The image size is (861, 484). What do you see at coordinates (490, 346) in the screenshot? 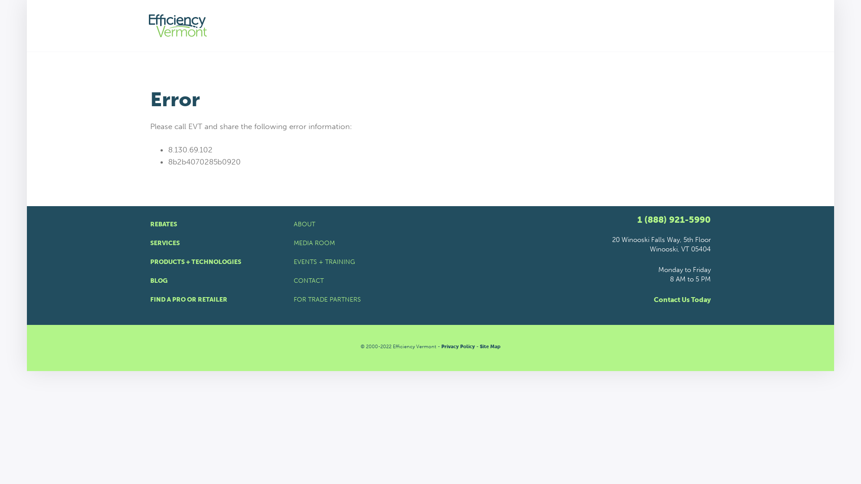
I see `Site Map` at bounding box center [490, 346].